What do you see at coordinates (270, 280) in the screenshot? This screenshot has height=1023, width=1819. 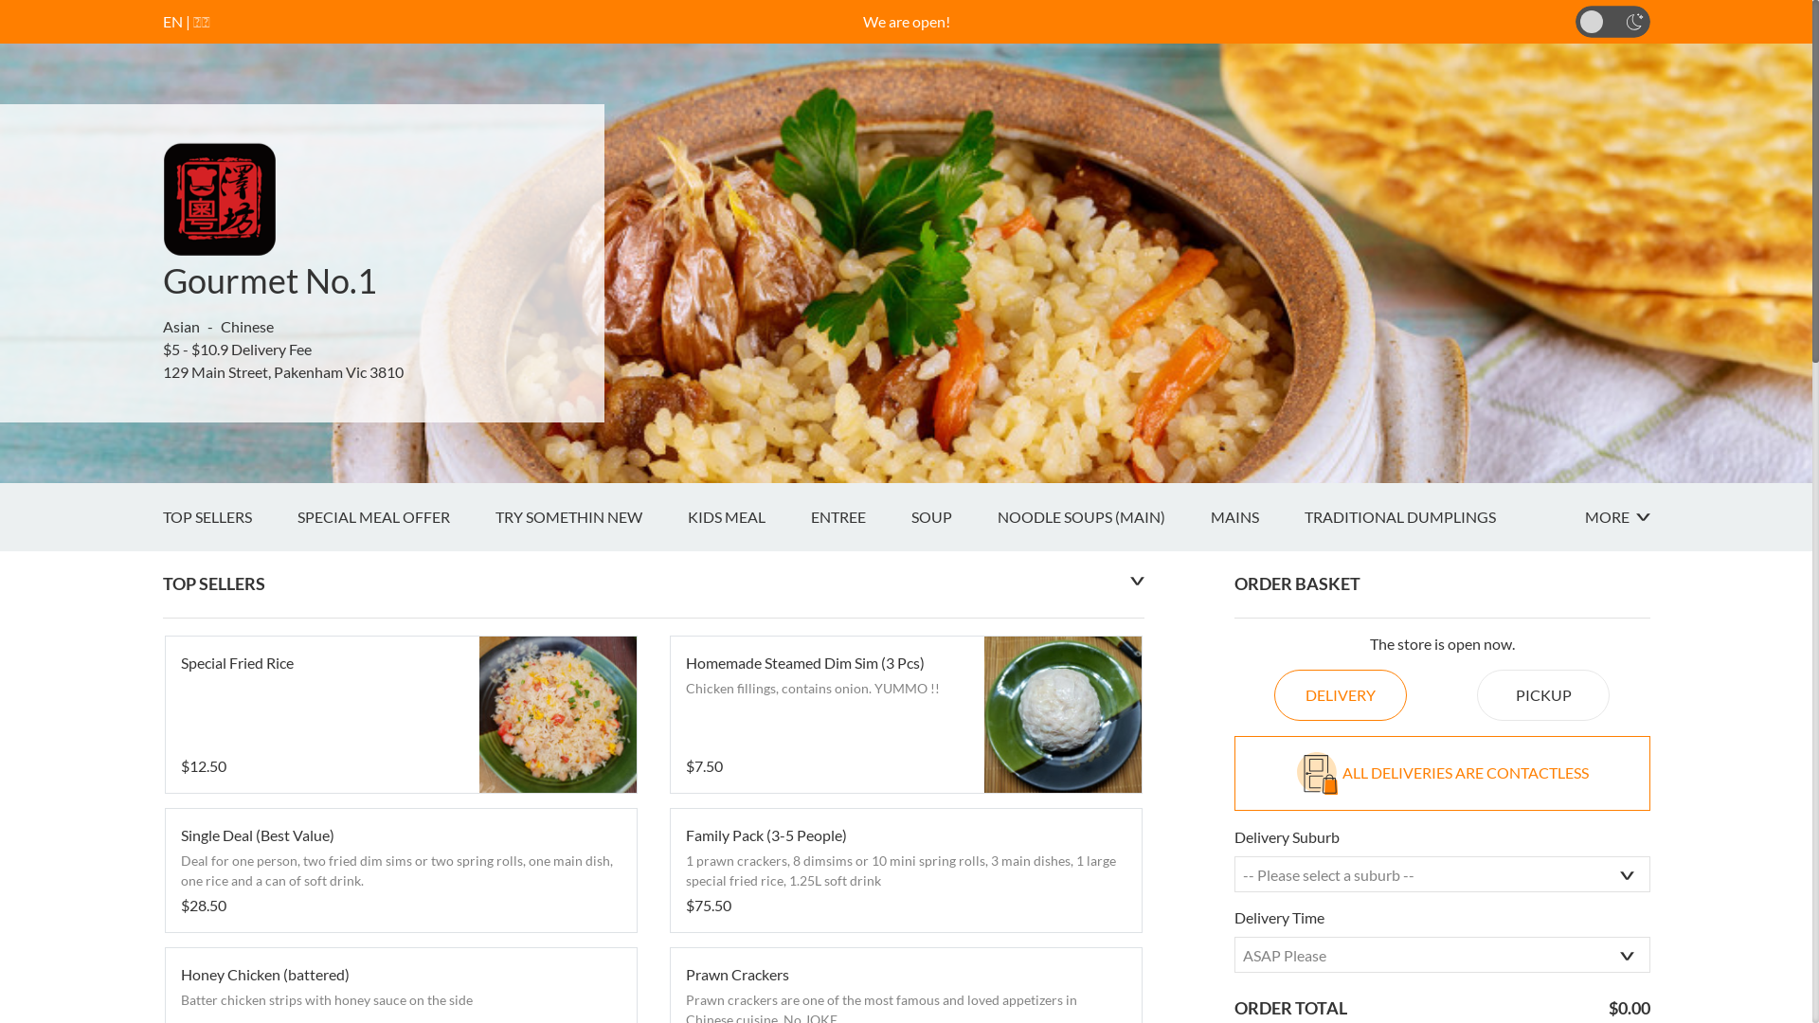 I see `Gourmet No.1` at bounding box center [270, 280].